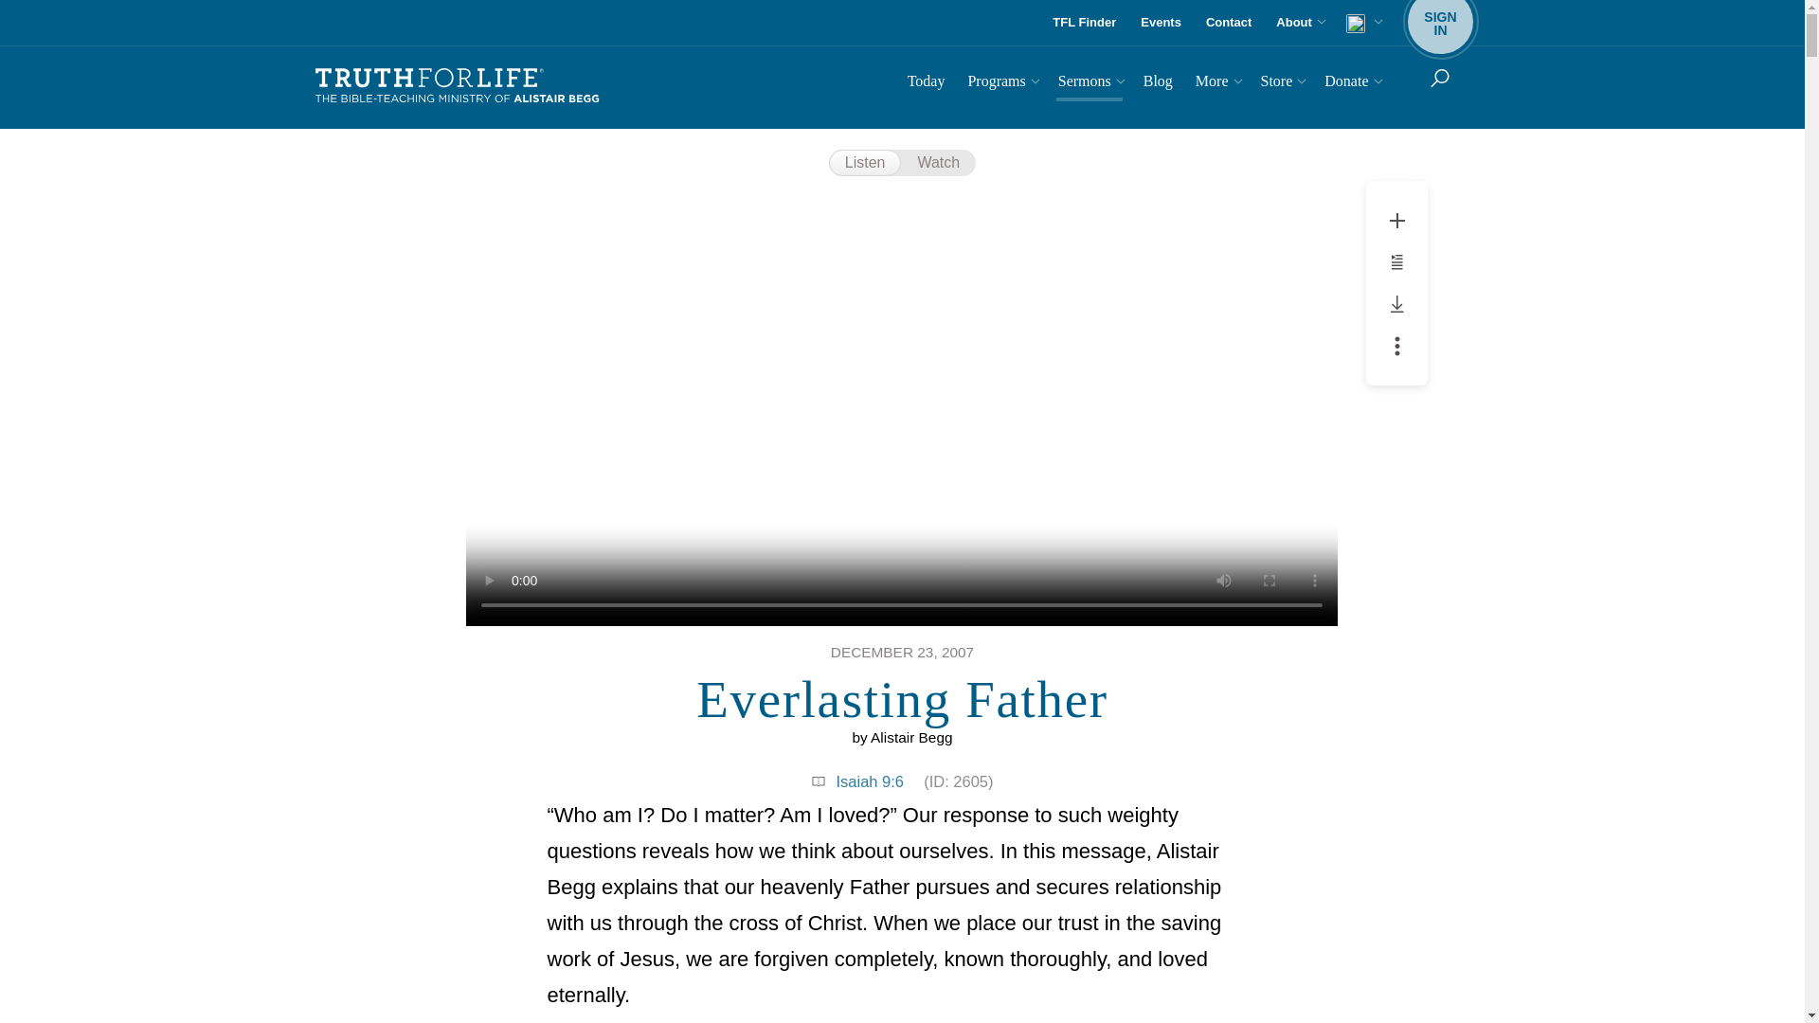 This screenshot has height=1023, width=1819. What do you see at coordinates (1396, 221) in the screenshot?
I see `Add to My Library` at bounding box center [1396, 221].